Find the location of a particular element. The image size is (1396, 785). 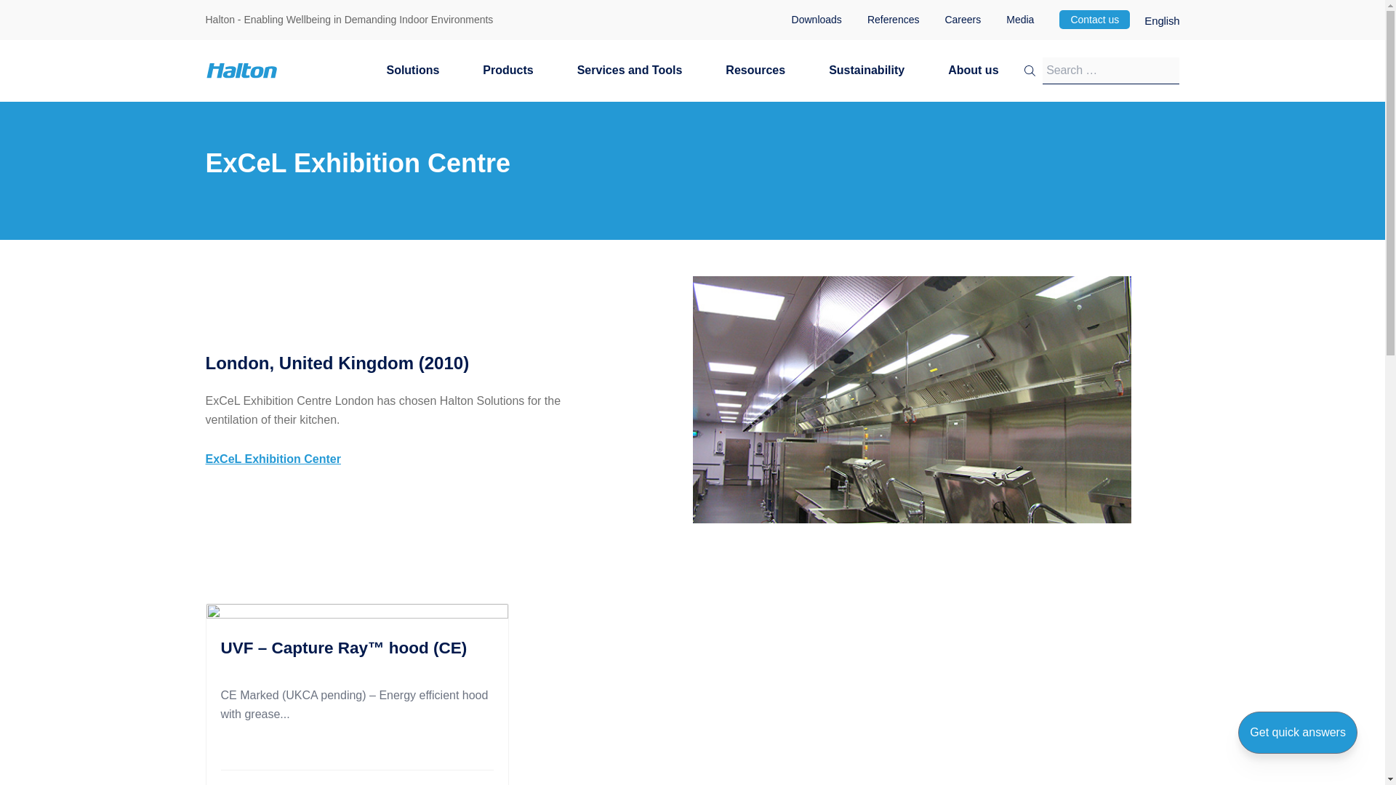

Solutions is located at coordinates (412, 78).